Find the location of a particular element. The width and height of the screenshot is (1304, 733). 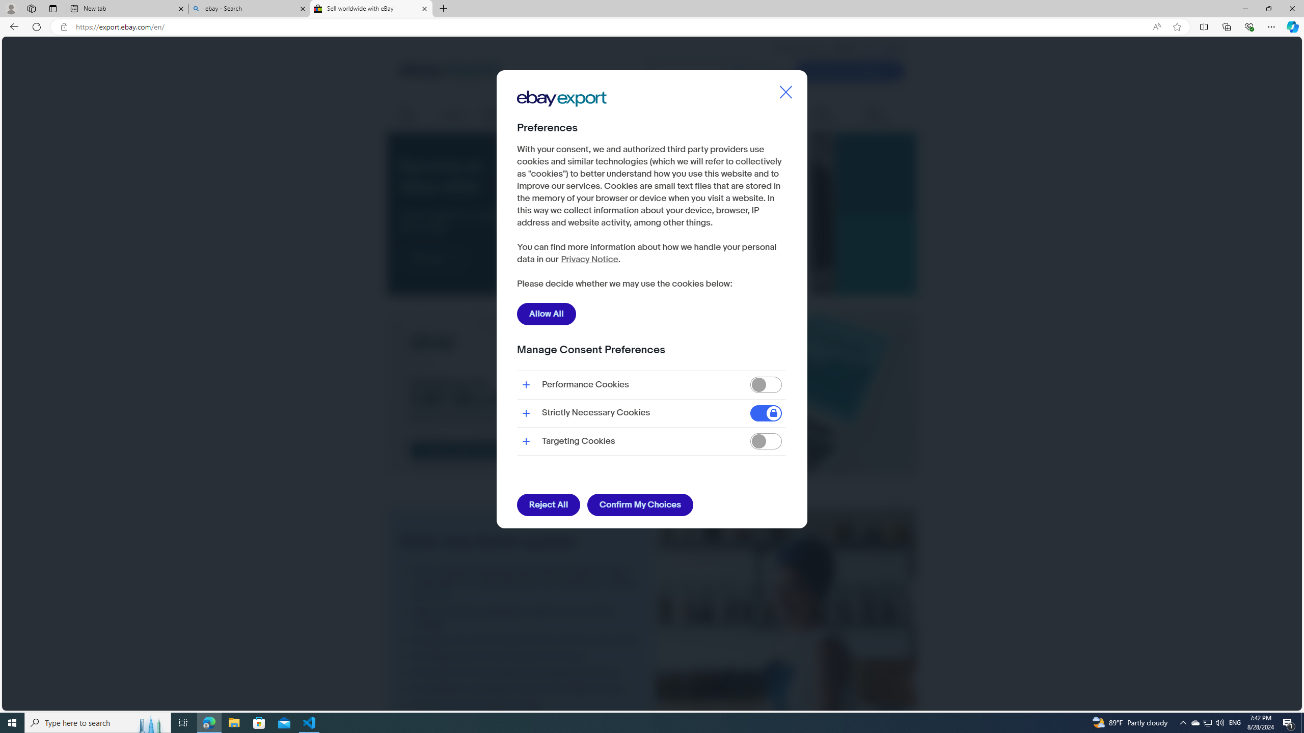

Customise my choices is located at coordinates (578, 285).